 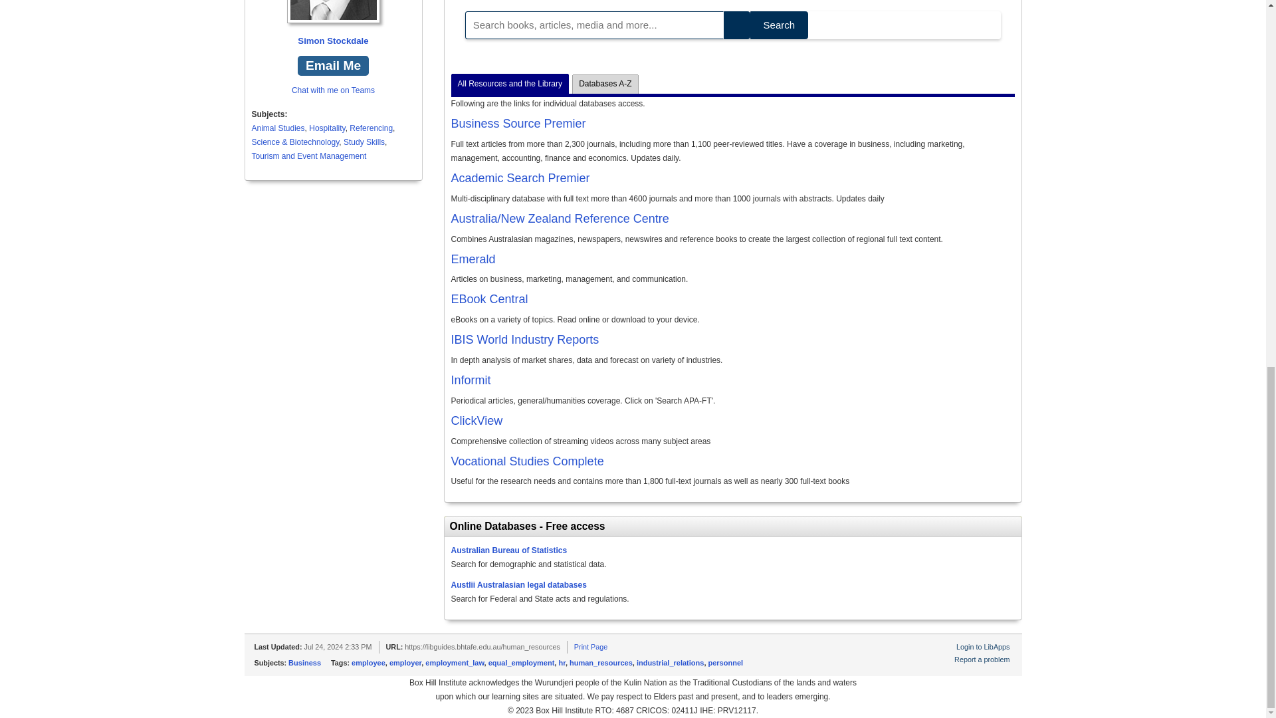 What do you see at coordinates (364, 142) in the screenshot?
I see `Study Skills` at bounding box center [364, 142].